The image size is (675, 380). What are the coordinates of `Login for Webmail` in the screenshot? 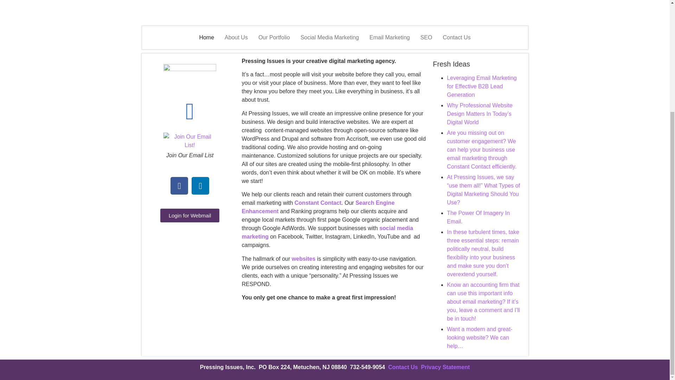 It's located at (190, 215).